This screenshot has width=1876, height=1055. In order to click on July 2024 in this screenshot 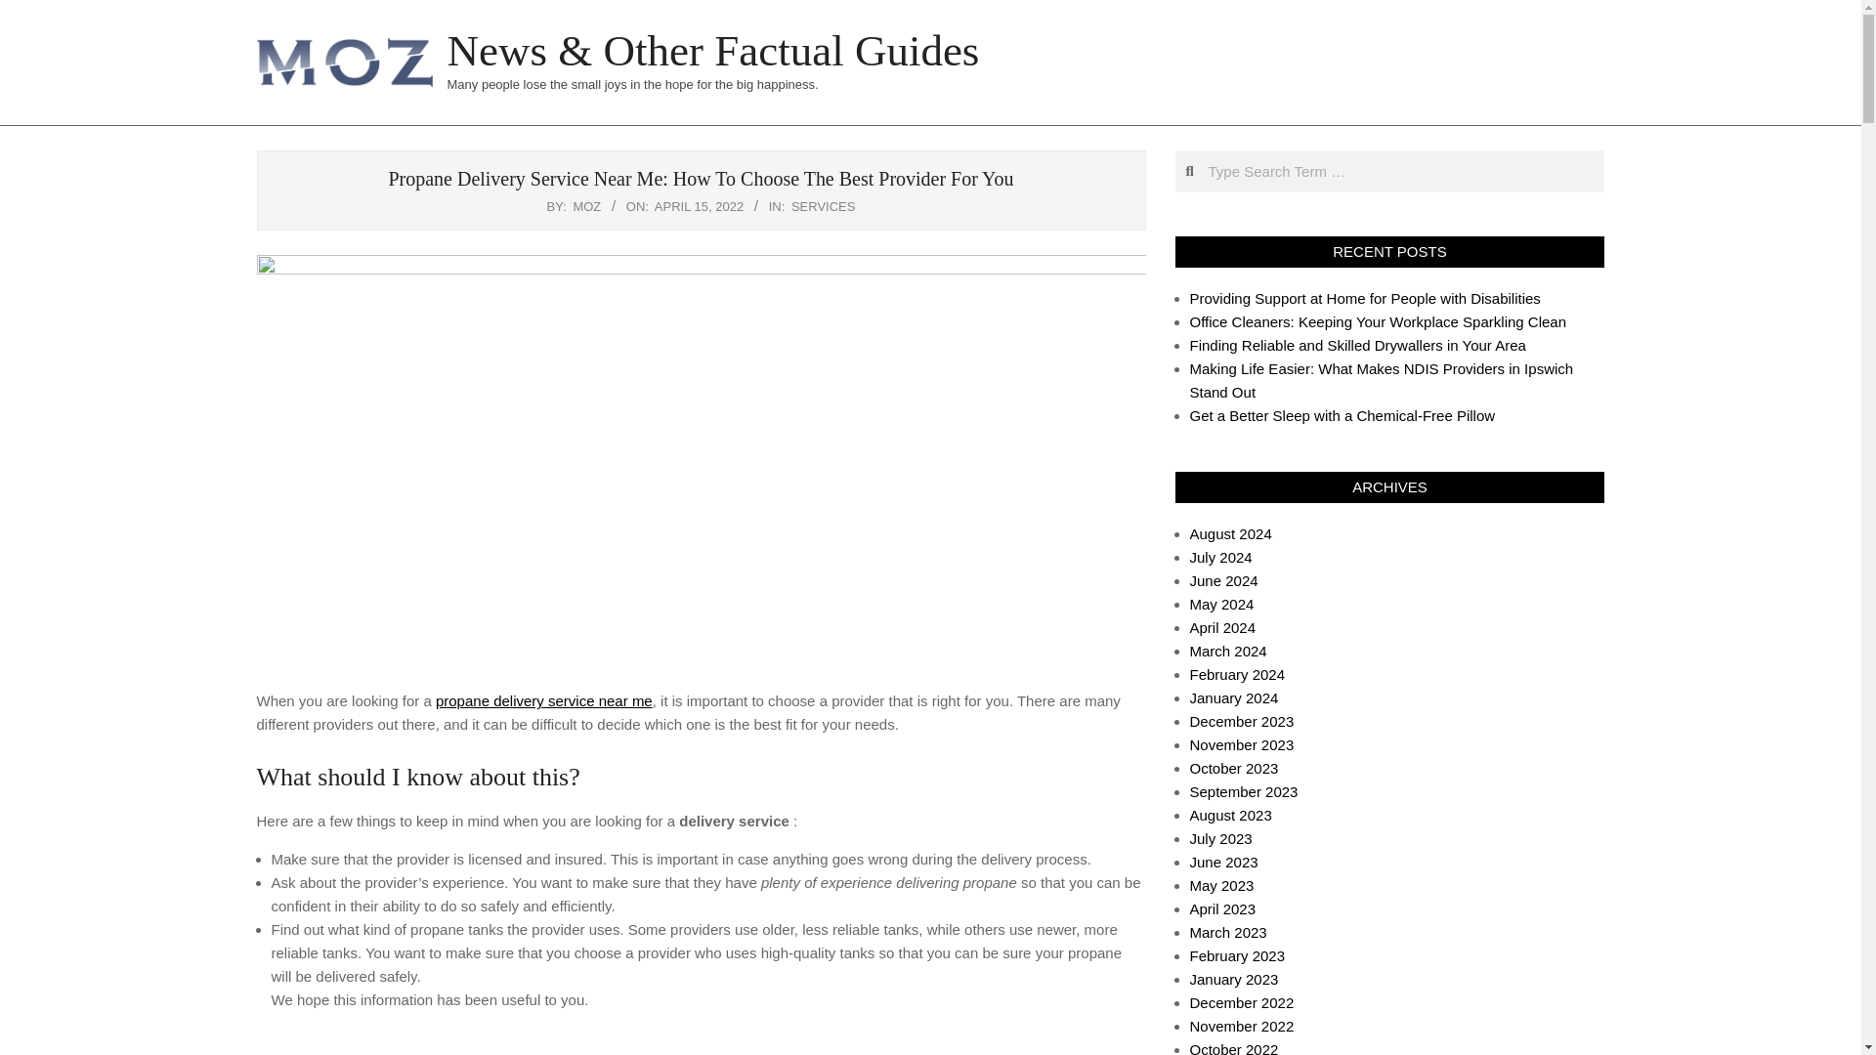, I will do `click(1221, 557)`.